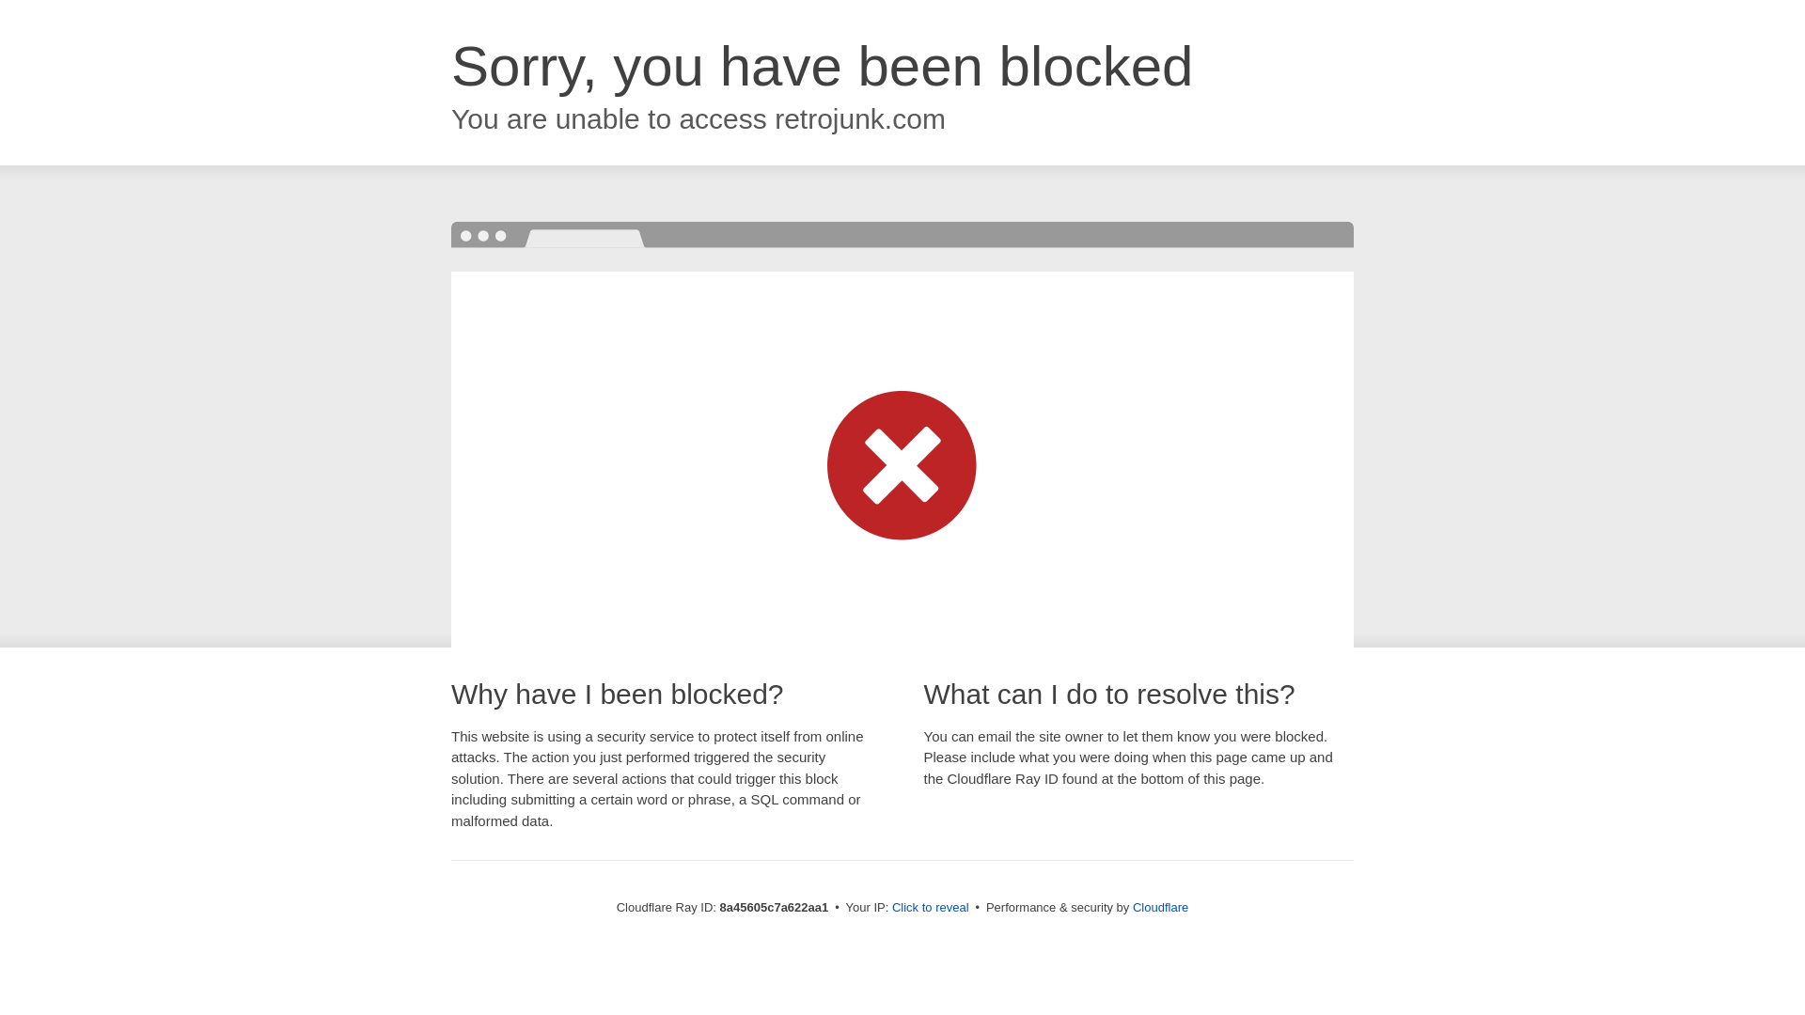 The image size is (1805, 1015). What do you see at coordinates (1160, 907) in the screenshot?
I see `Cloudflare` at bounding box center [1160, 907].